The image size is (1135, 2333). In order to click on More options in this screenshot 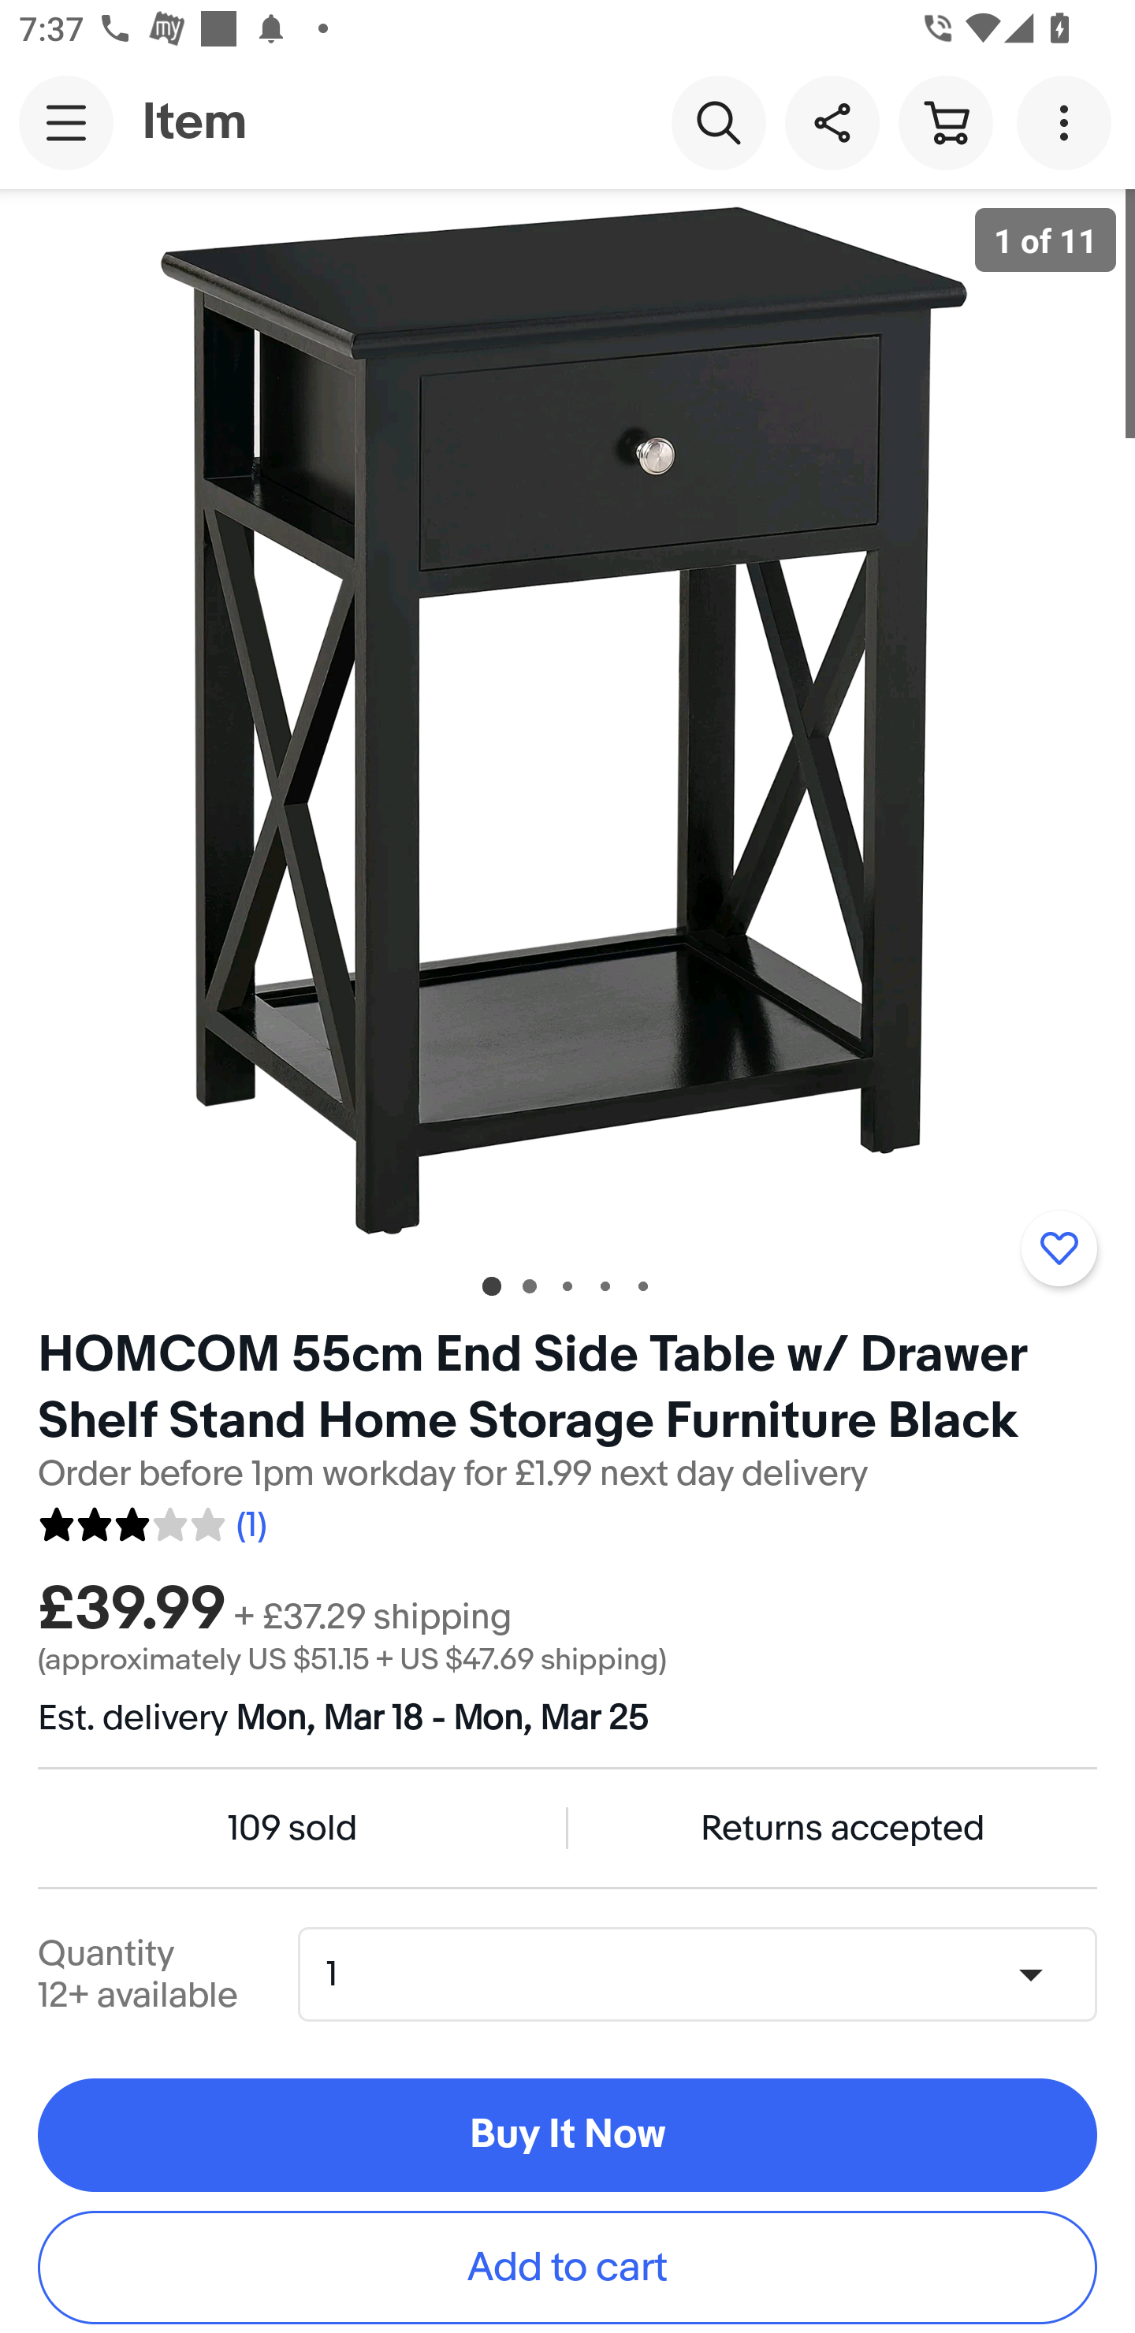, I will do `click(1069, 121)`.